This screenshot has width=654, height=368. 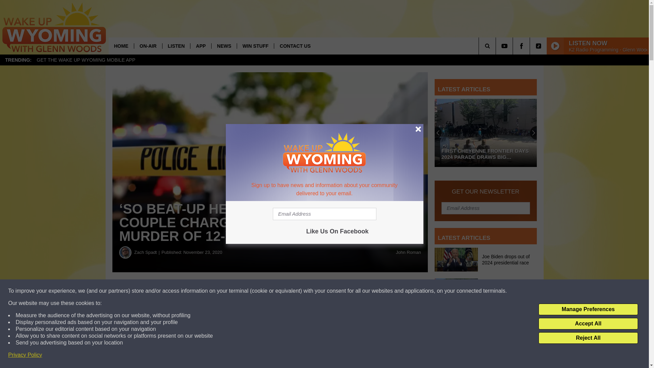 What do you see at coordinates (255, 46) in the screenshot?
I see `WIN STUFF` at bounding box center [255, 46].